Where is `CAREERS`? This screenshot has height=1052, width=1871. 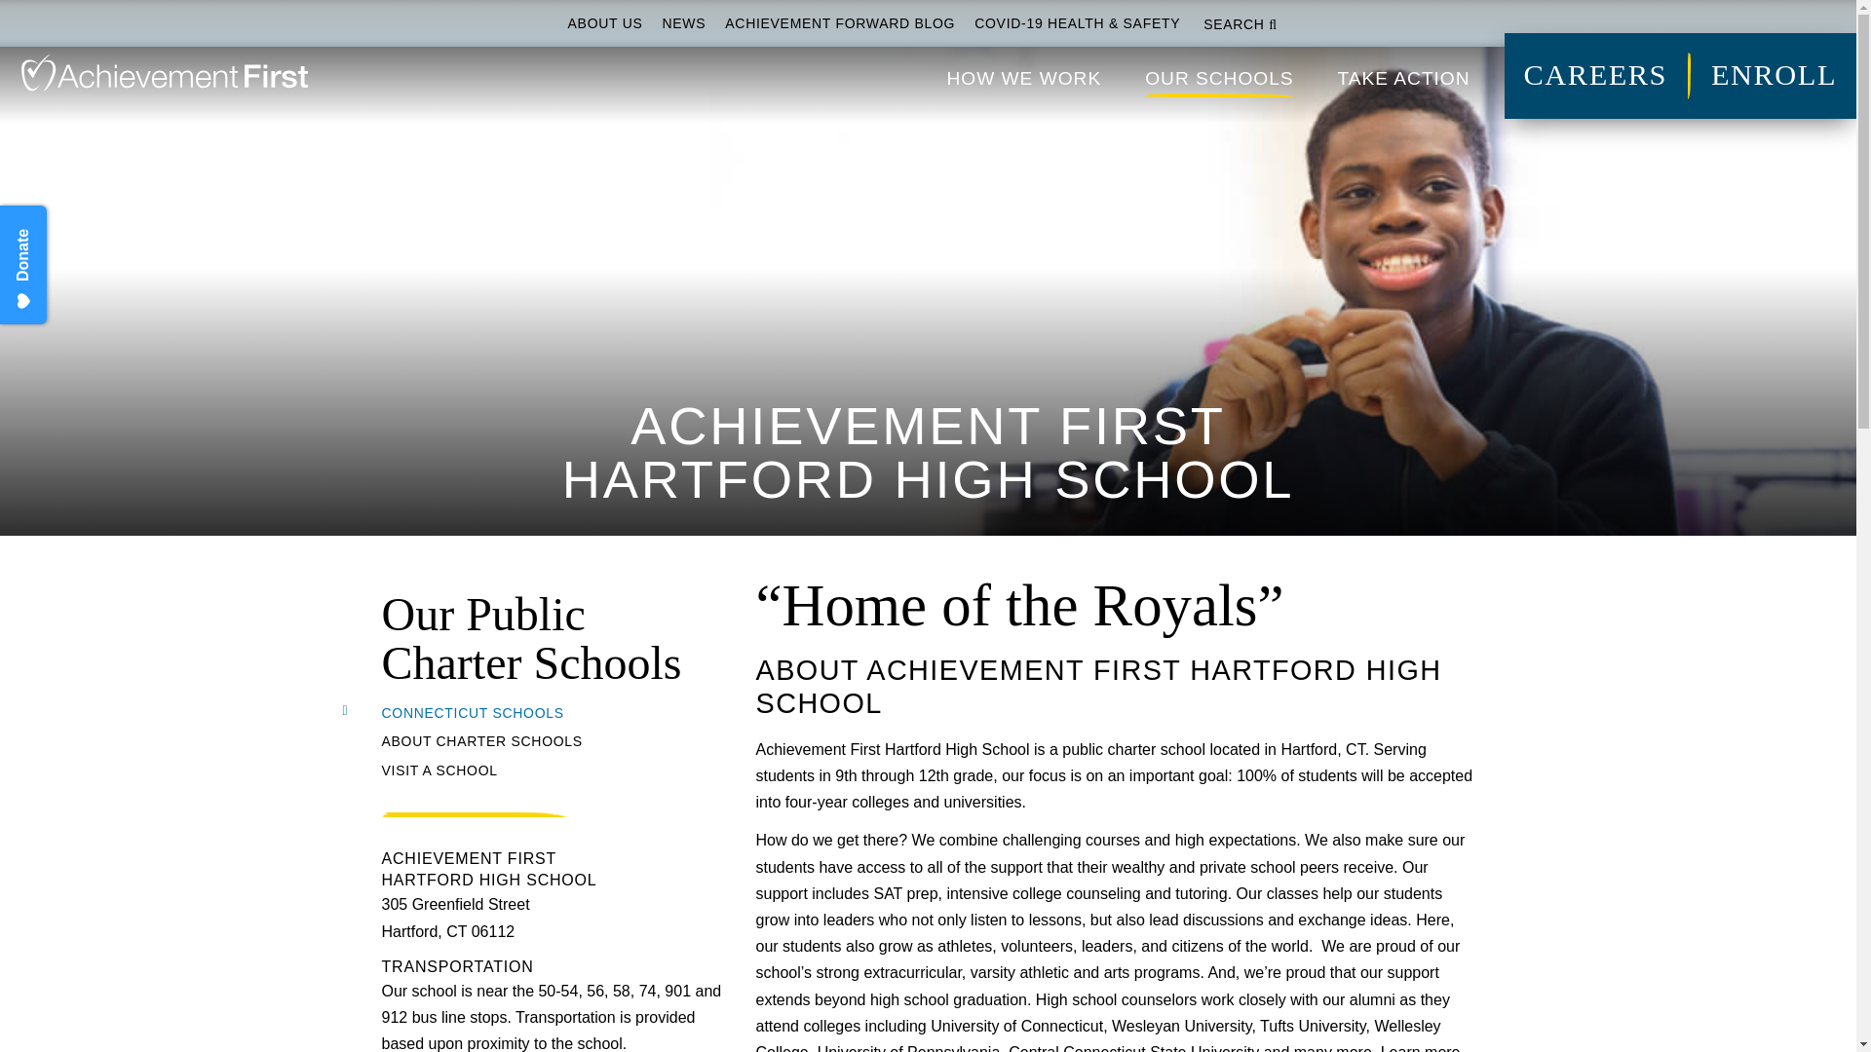
CAREERS is located at coordinates (1595, 76).